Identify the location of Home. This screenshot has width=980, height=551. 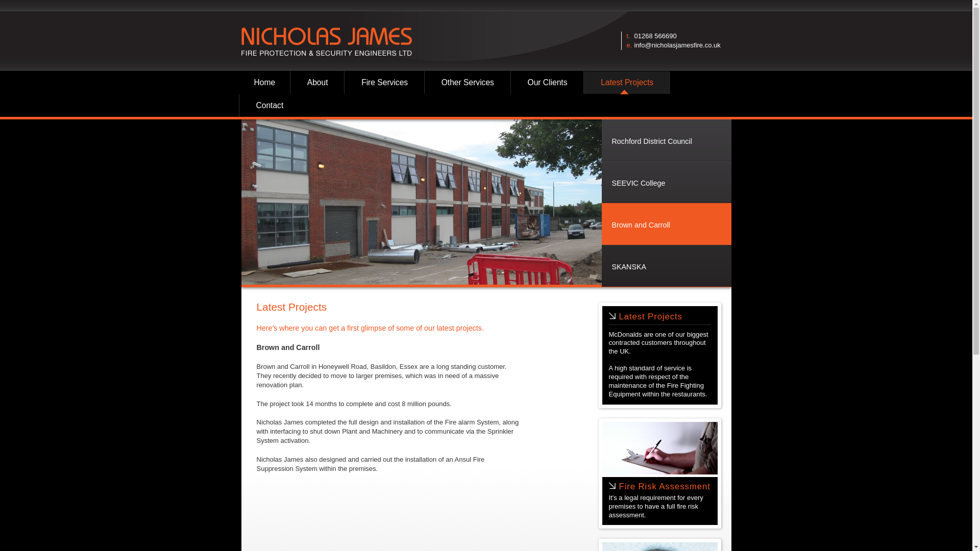
(265, 82).